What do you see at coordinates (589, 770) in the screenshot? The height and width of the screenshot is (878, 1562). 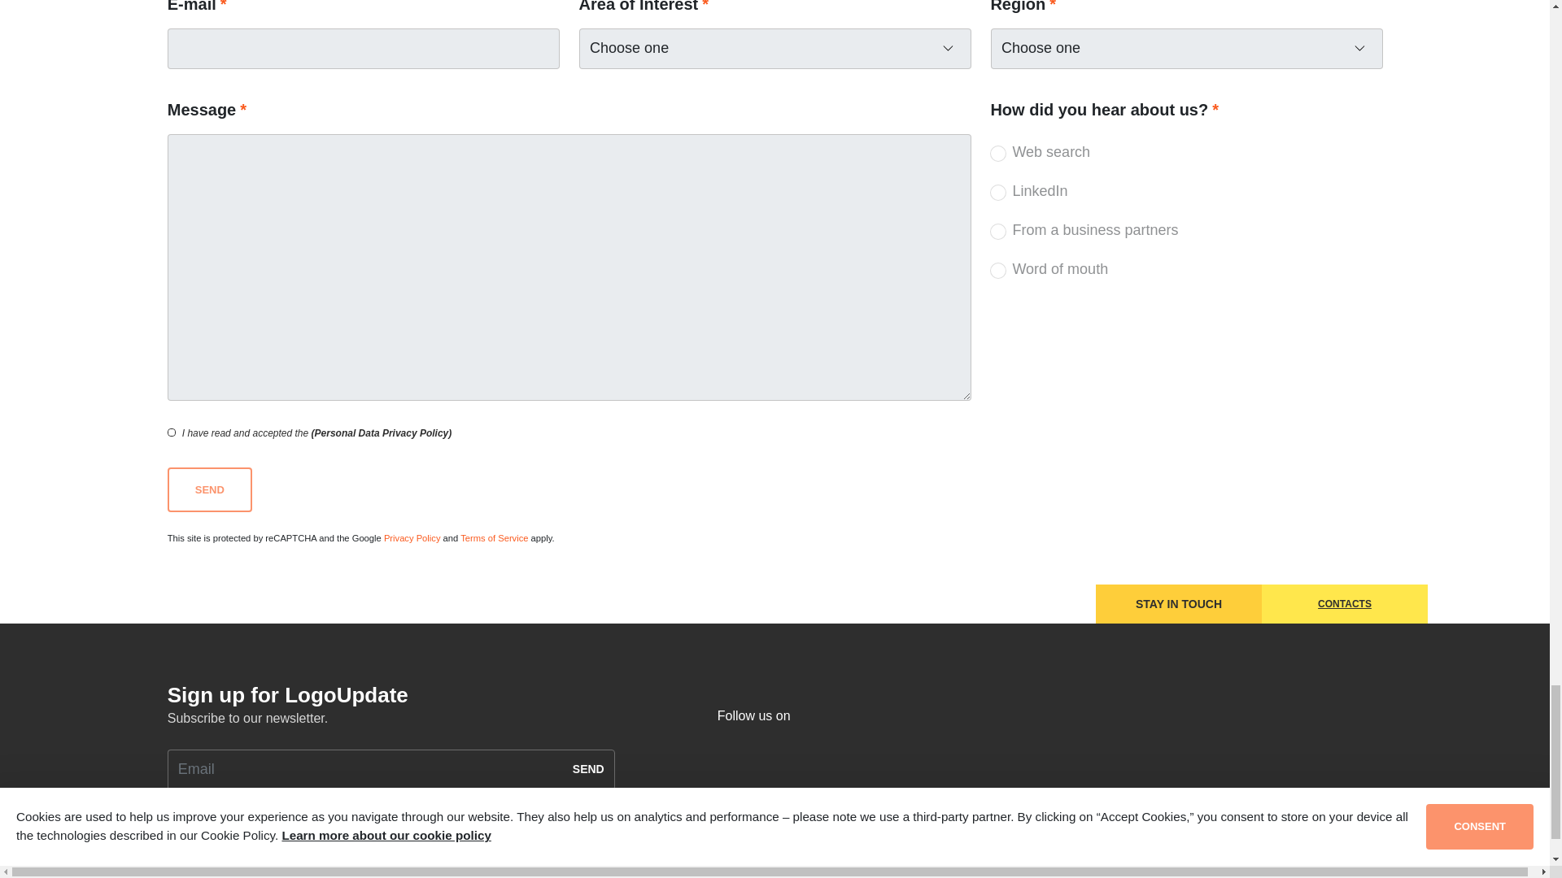 I see `SEND` at bounding box center [589, 770].